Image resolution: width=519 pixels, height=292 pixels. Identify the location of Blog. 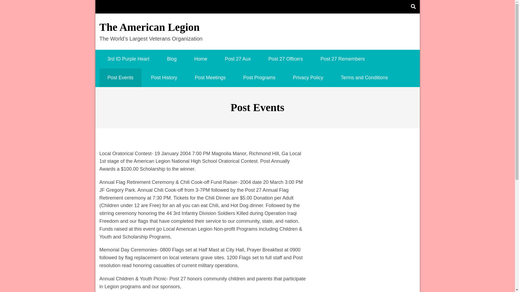
(172, 59).